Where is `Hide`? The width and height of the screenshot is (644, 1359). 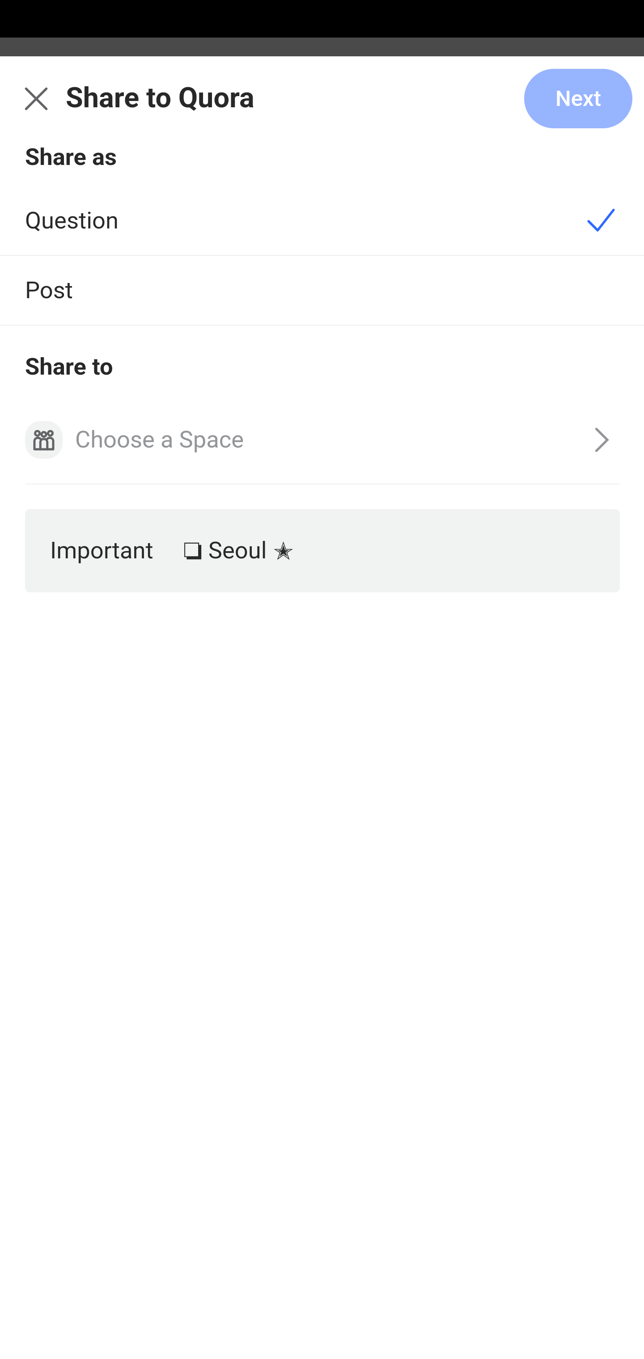
Hide is located at coordinates (614, 428).